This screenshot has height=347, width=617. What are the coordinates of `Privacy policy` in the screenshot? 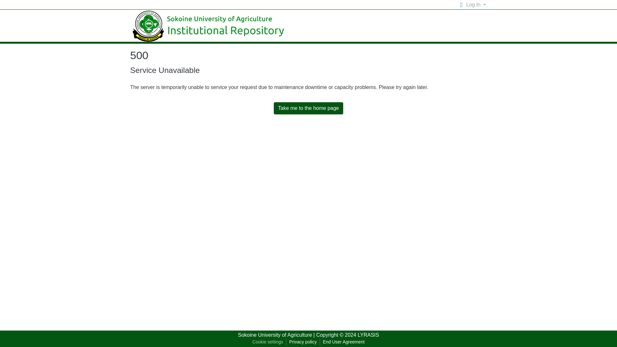 It's located at (303, 342).